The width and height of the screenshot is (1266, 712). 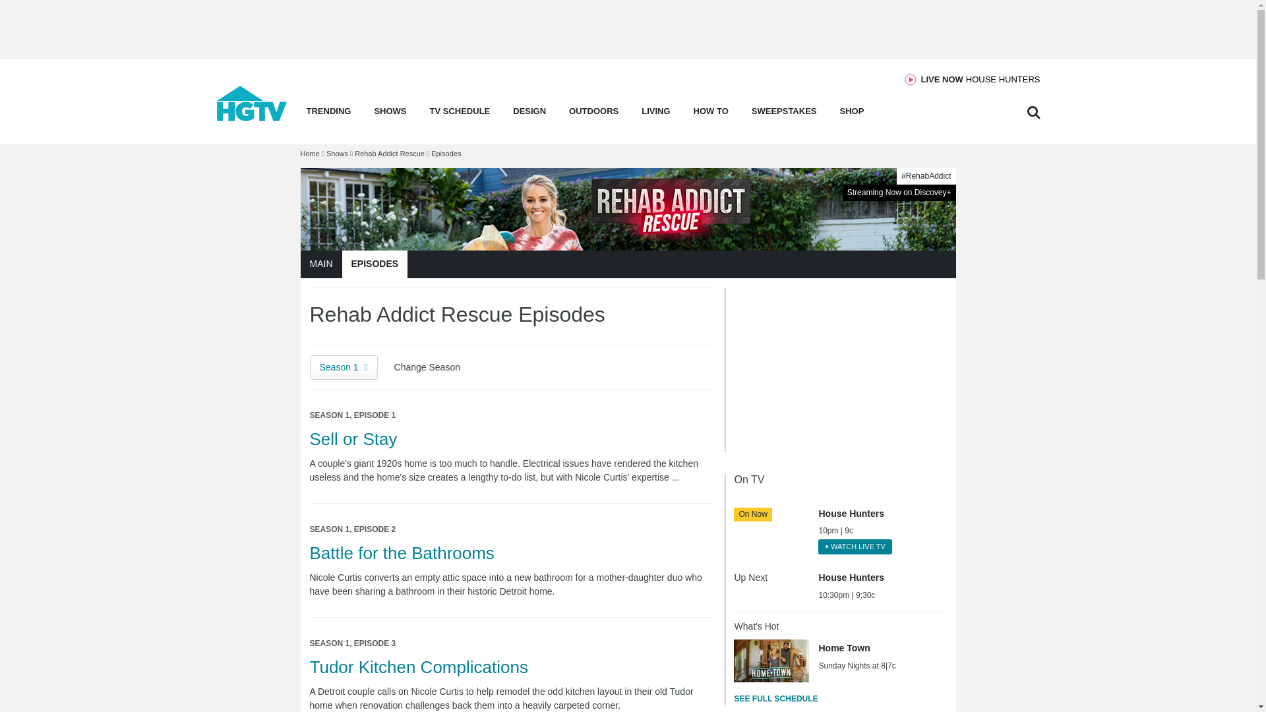 What do you see at coordinates (328, 115) in the screenshot?
I see `TRENDING` at bounding box center [328, 115].